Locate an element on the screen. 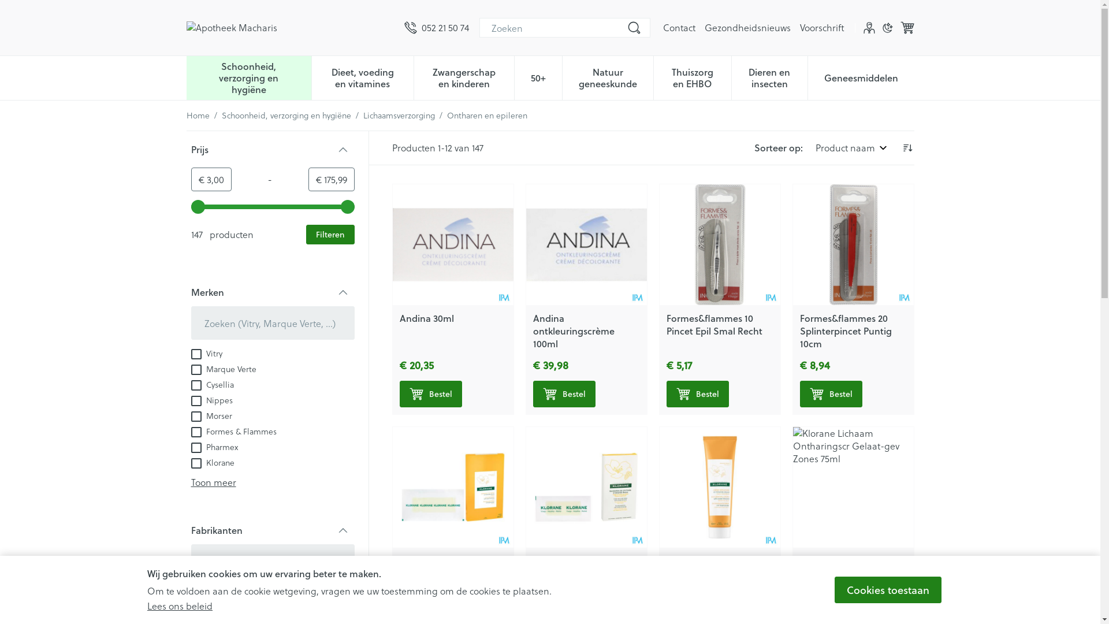 This screenshot has width=1109, height=624. Donkere modus is located at coordinates (887, 28).